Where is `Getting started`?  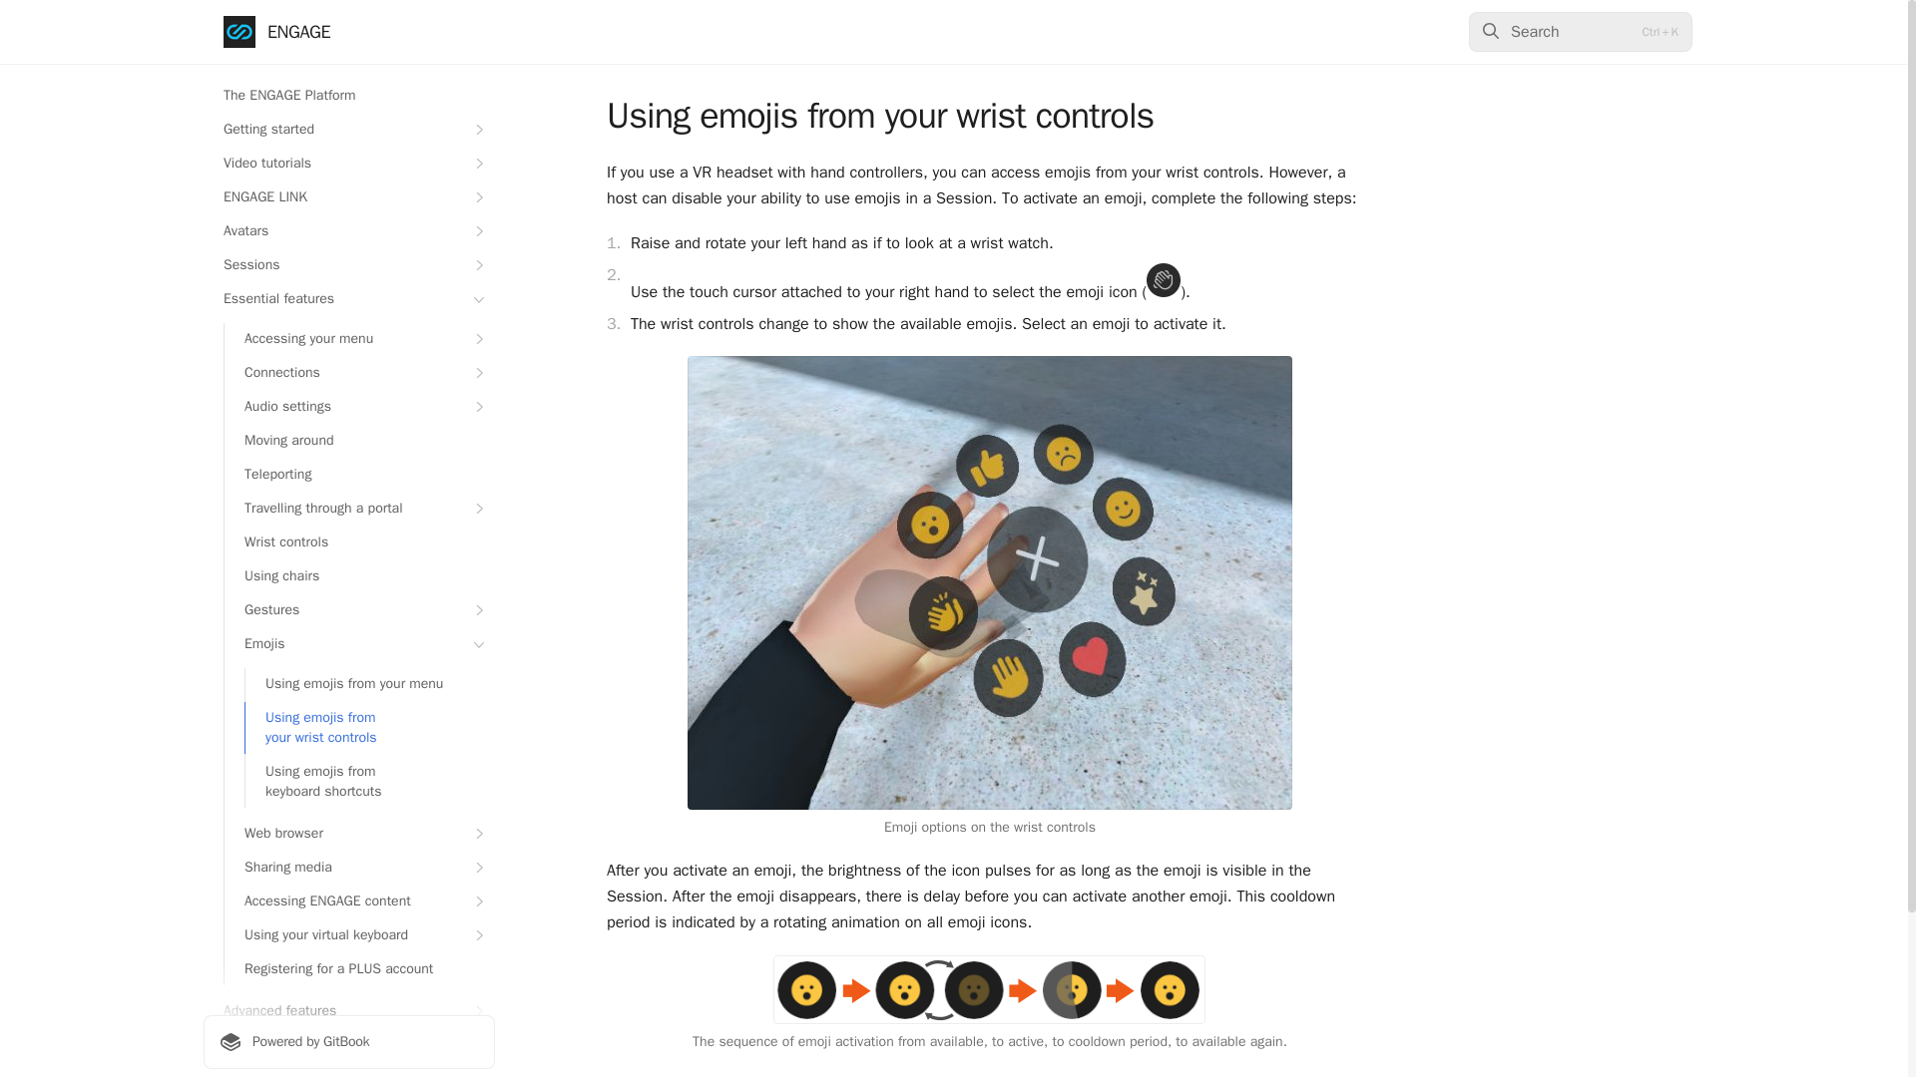
Getting started is located at coordinates (348, 130).